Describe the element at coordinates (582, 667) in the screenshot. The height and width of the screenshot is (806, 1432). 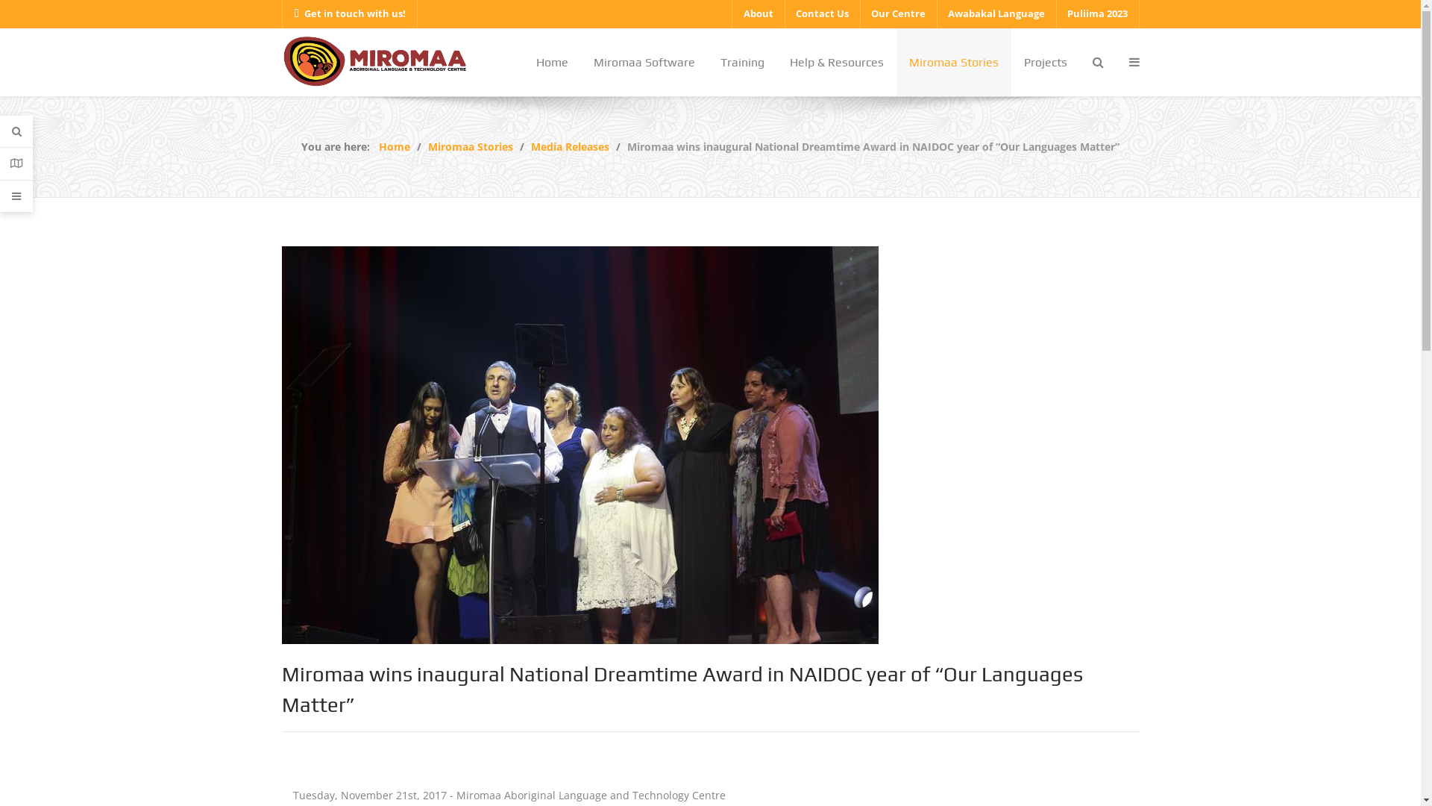
I see `The richness of Aboriginal...` at that location.